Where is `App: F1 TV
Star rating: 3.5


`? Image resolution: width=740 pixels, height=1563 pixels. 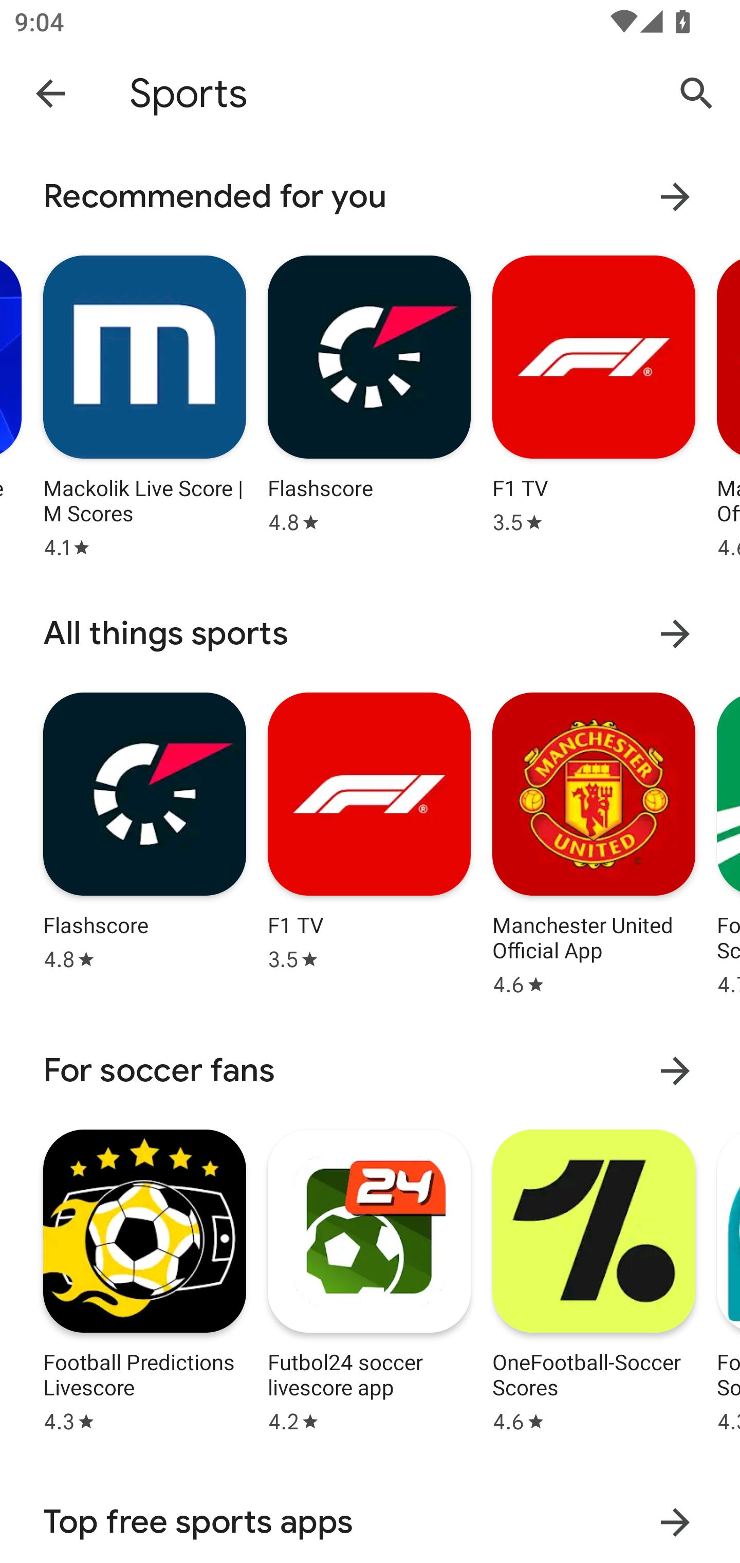 App: F1 TV
Star rating: 3.5


 is located at coordinates (369, 841).